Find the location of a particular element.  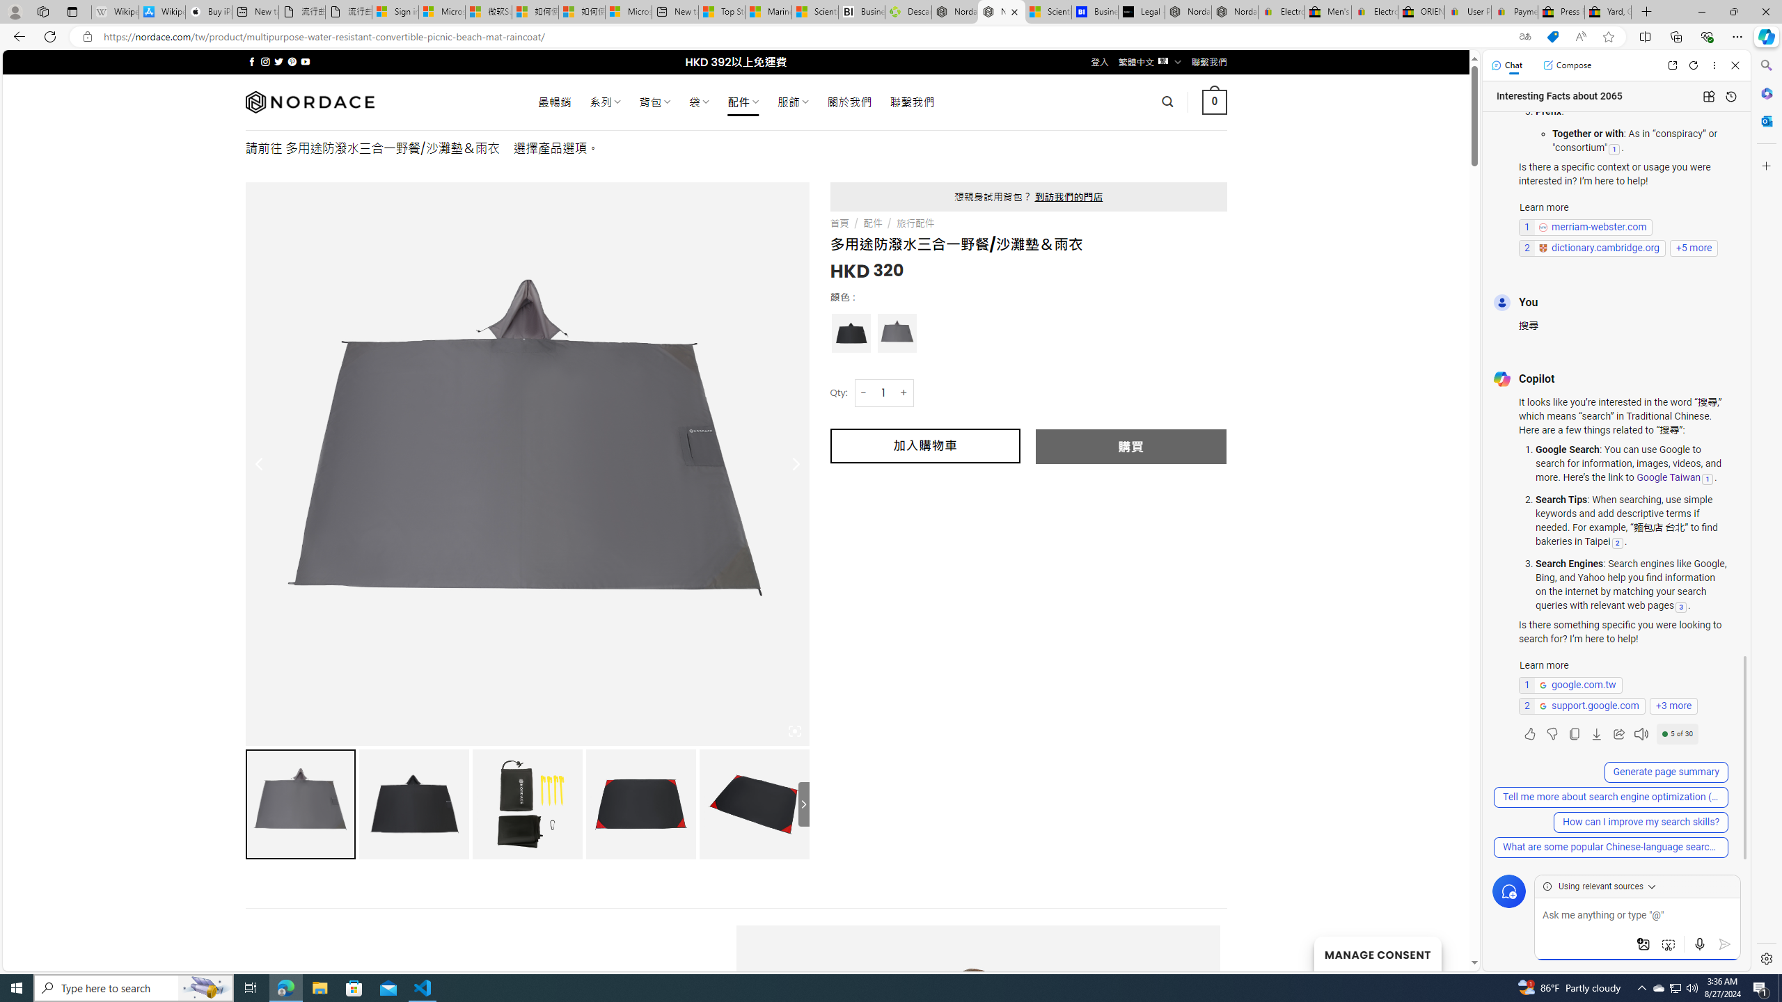

+ is located at coordinates (904, 392).